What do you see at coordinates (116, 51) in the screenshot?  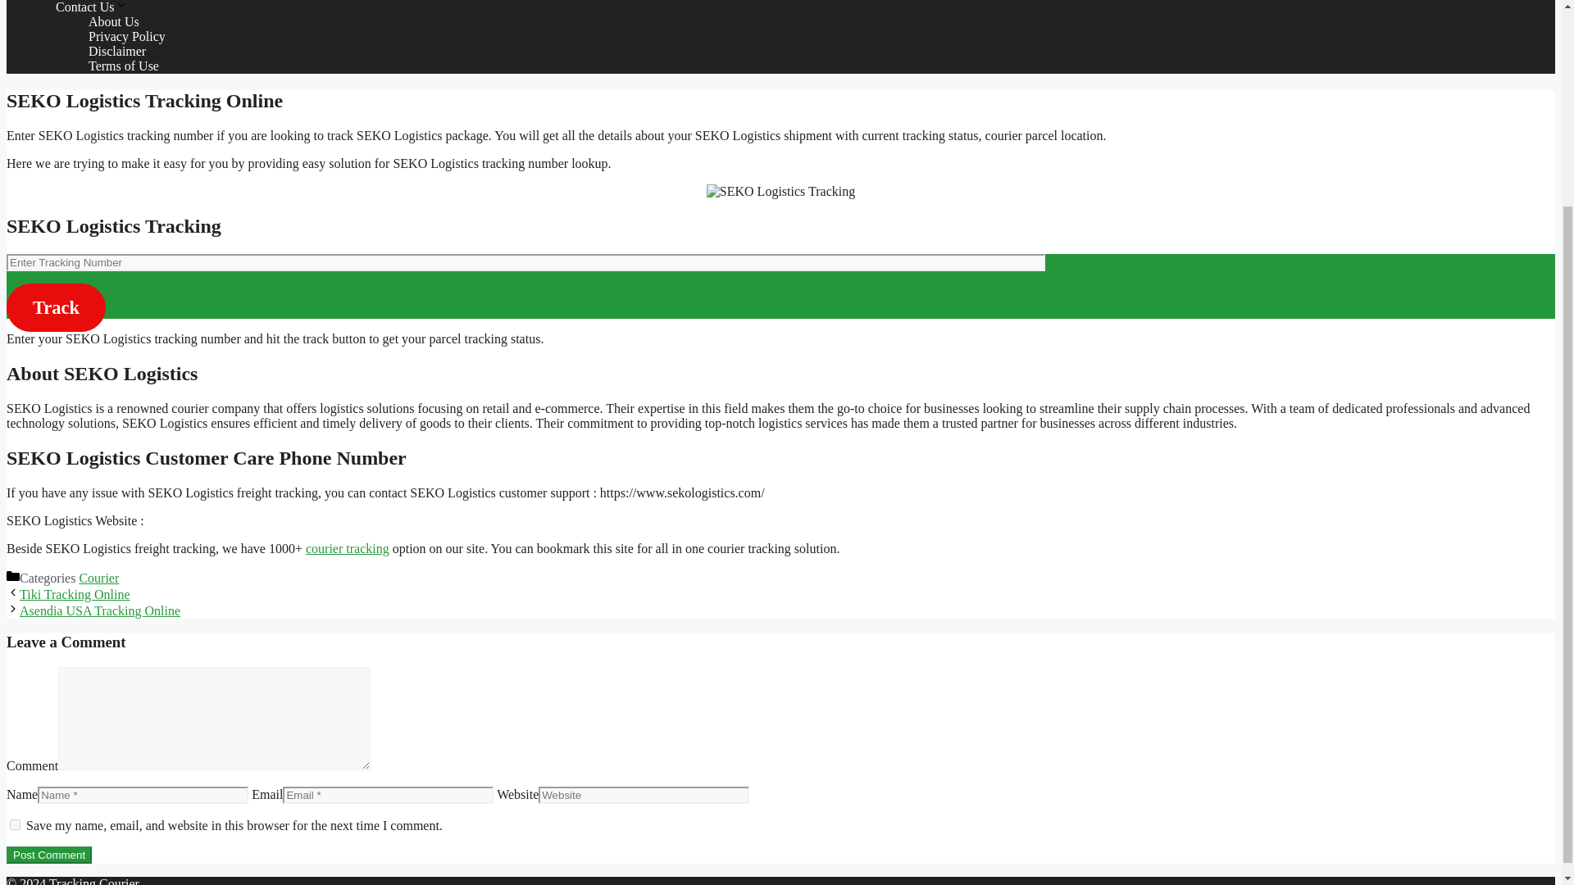 I see `Disclaimer` at bounding box center [116, 51].